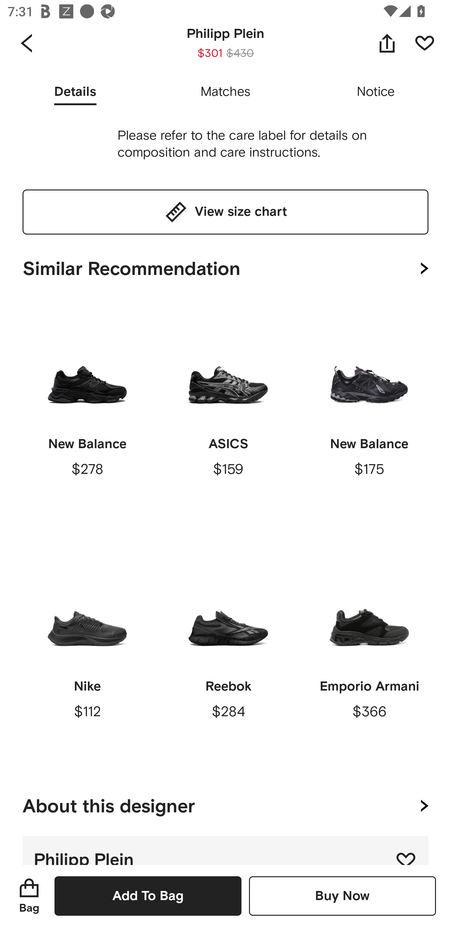 Image resolution: width=451 pixels, height=927 pixels. What do you see at coordinates (228, 656) in the screenshot?
I see `Reebok $284` at bounding box center [228, 656].